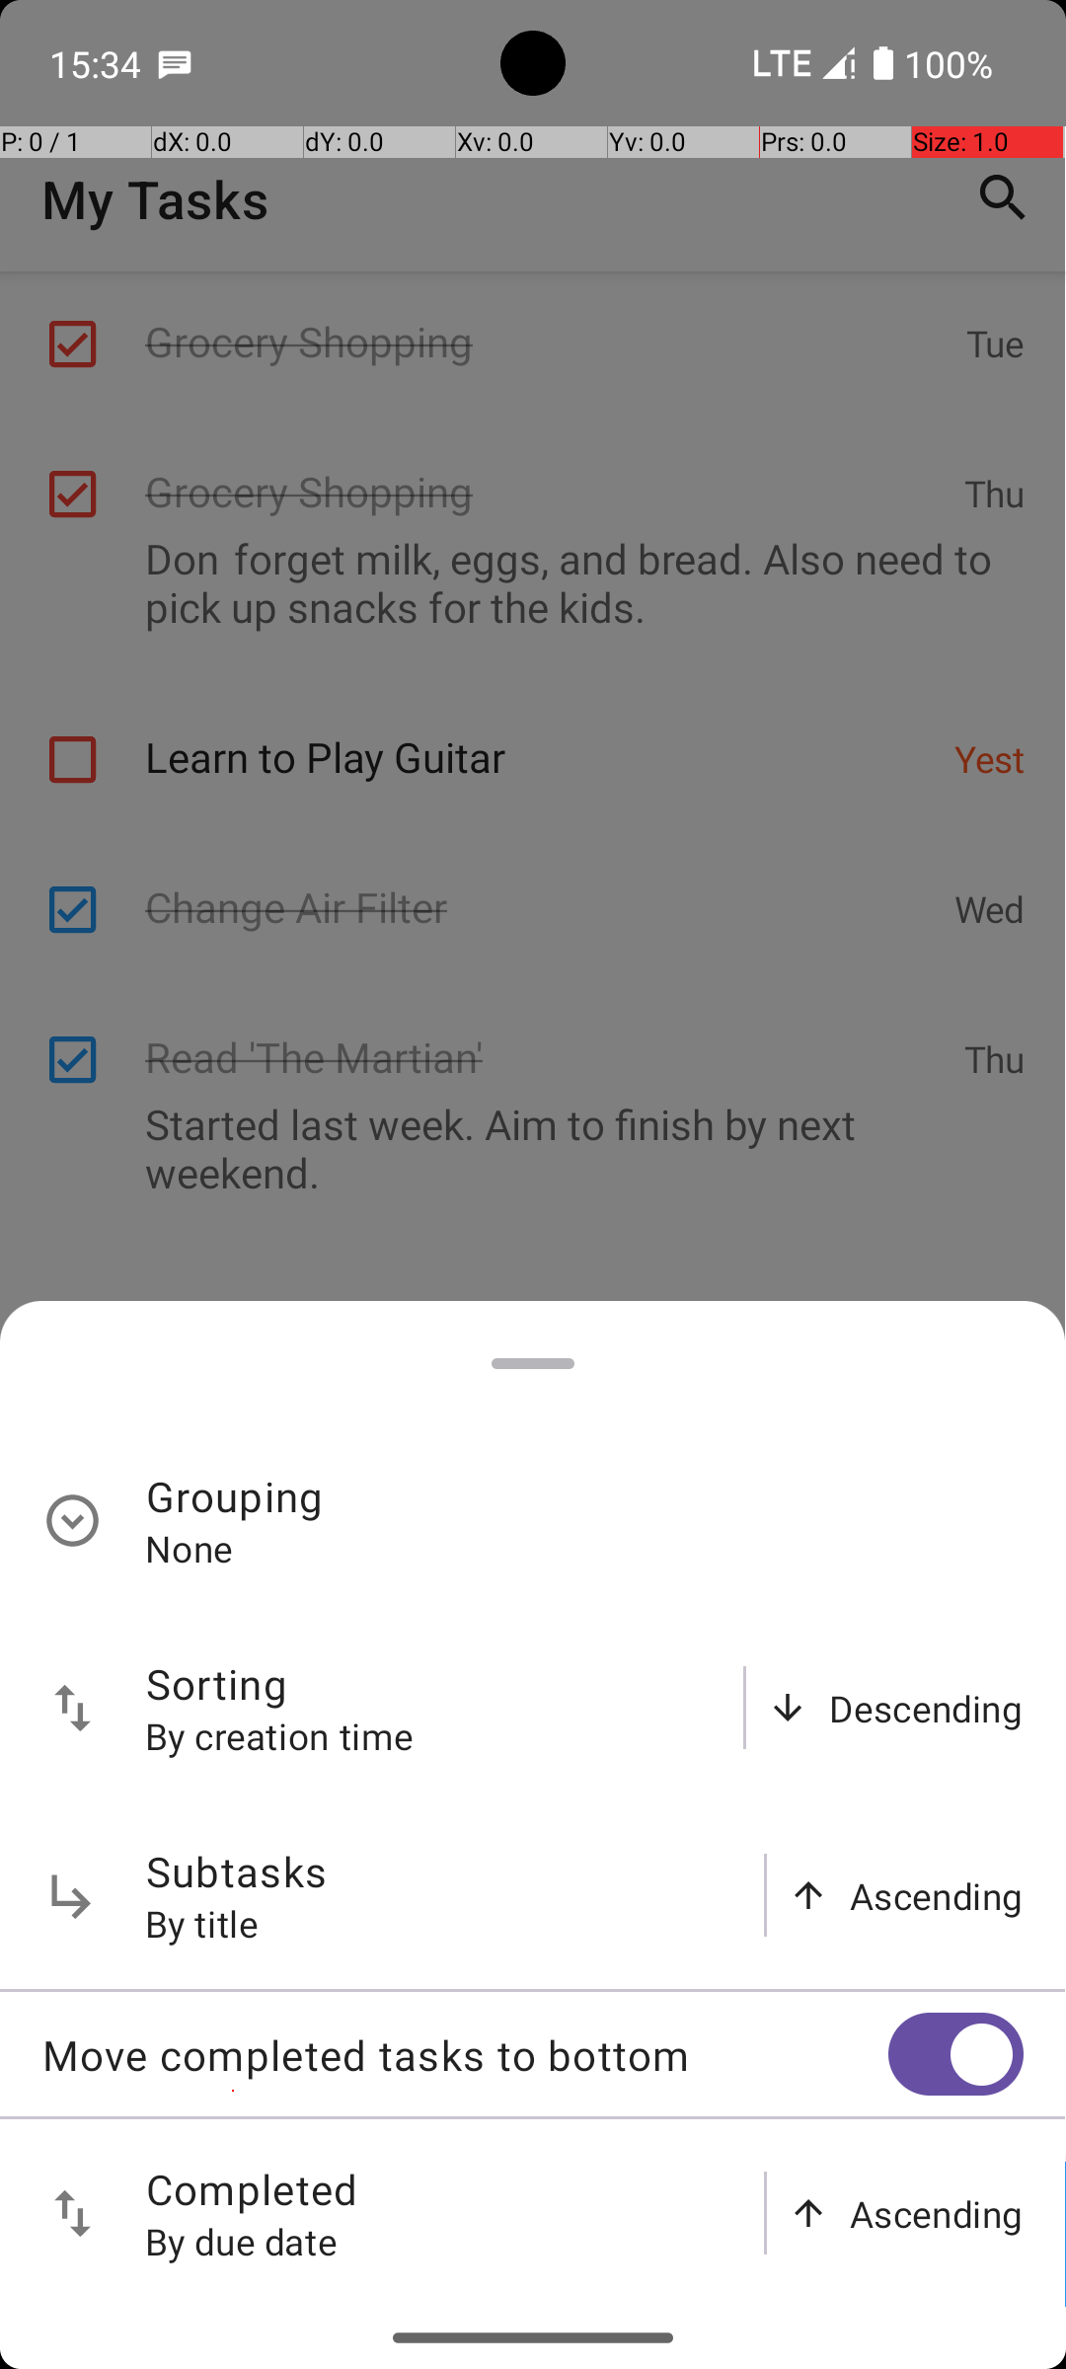  I want to click on Drag handle, so click(533, 1364).